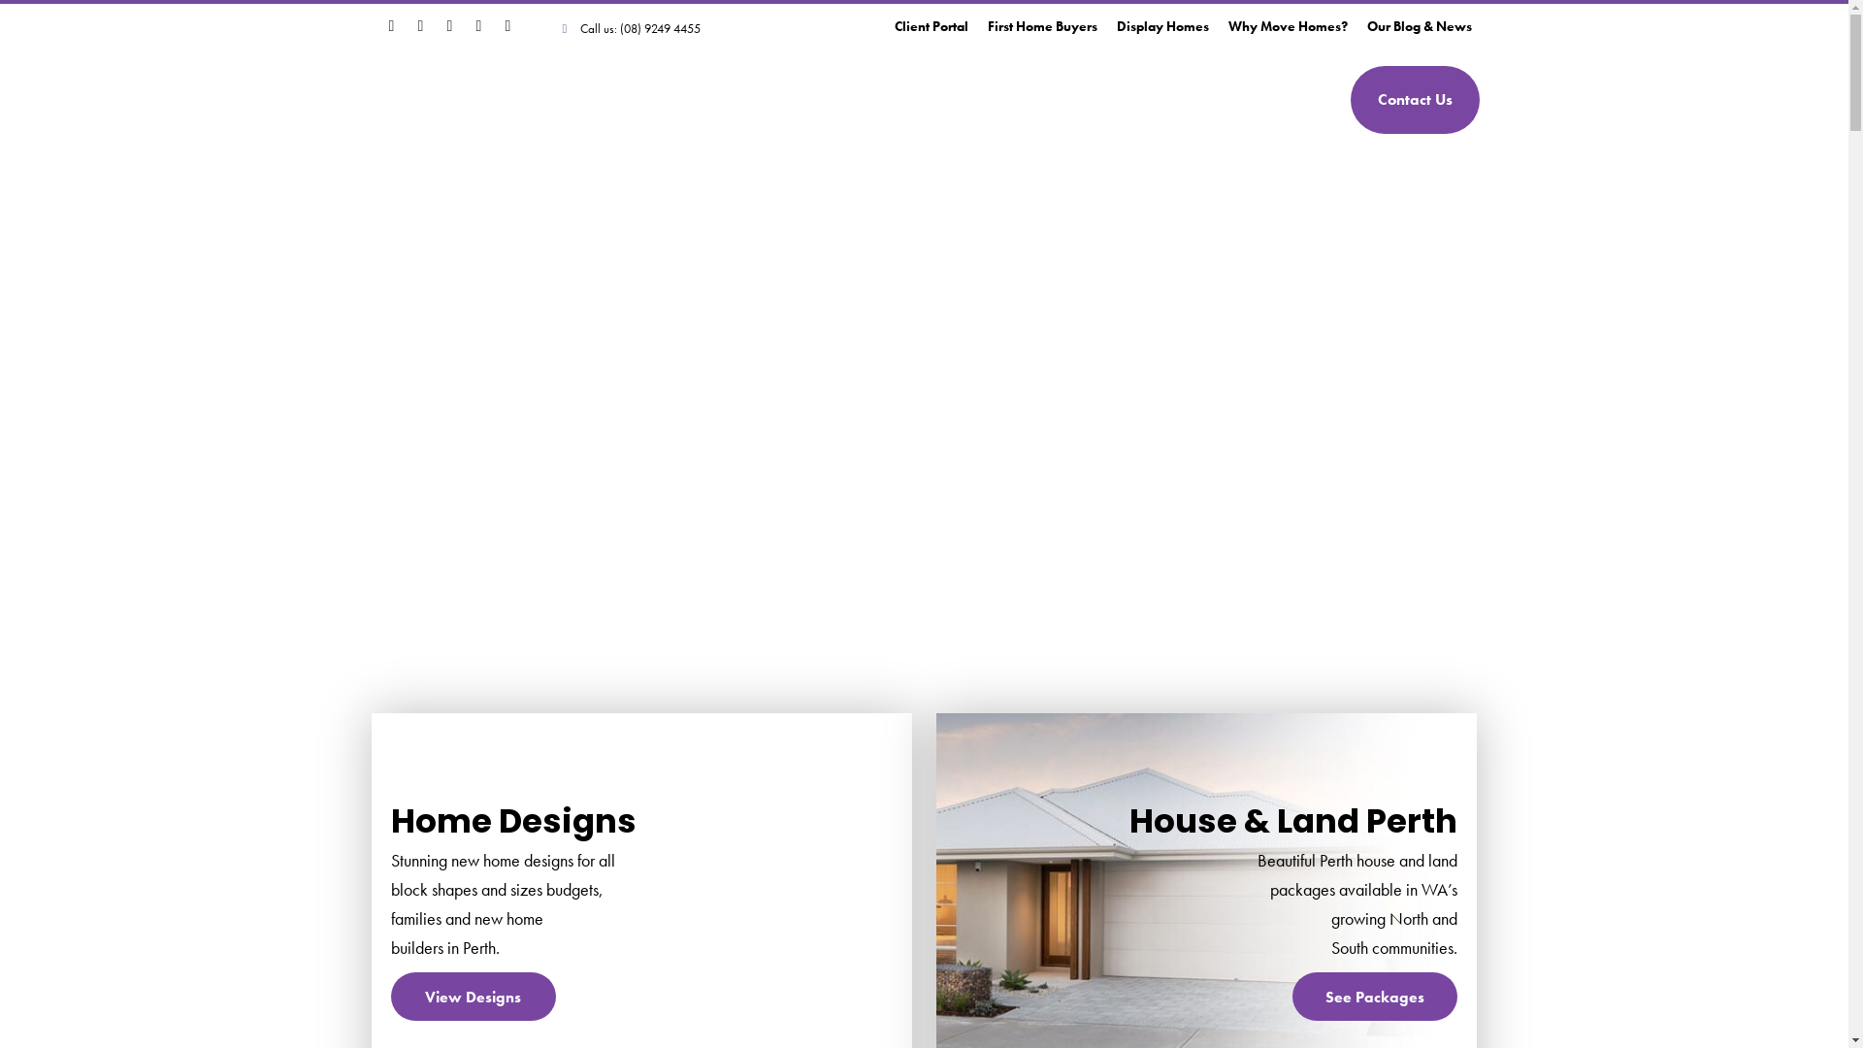 This screenshot has height=1048, width=1863. Describe the element at coordinates (931, 26) in the screenshot. I see `Client Portal` at that location.